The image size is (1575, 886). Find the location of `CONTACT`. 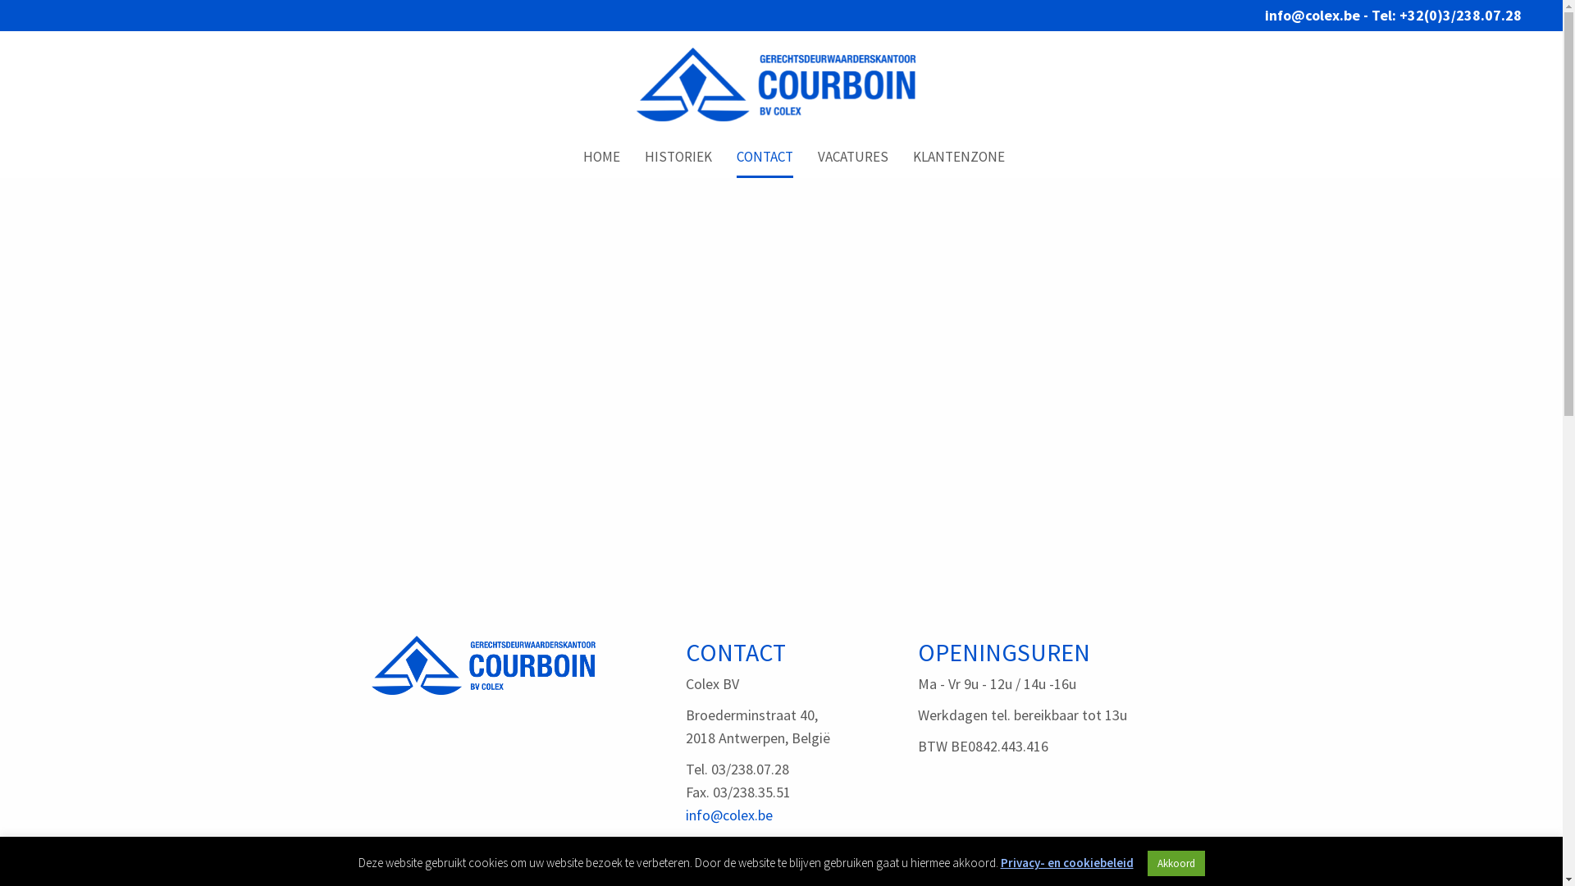

CONTACT is located at coordinates (765, 158).